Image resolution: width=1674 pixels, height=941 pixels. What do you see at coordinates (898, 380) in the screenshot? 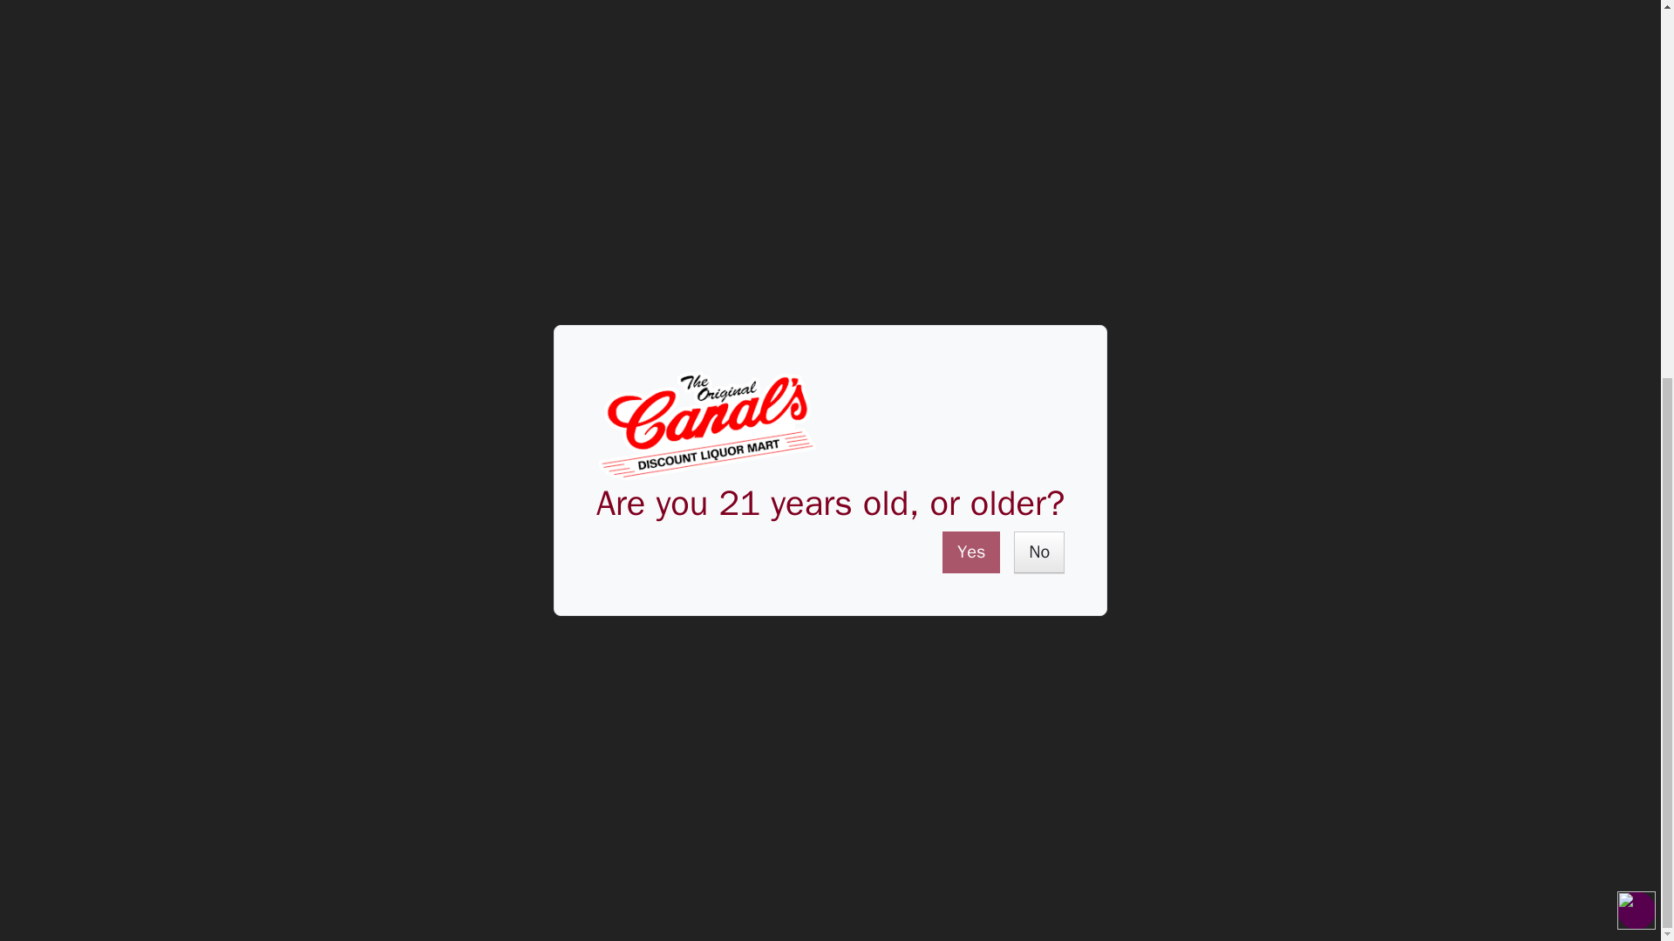
I see `Wine Enthusiast 90 point rating.` at bounding box center [898, 380].